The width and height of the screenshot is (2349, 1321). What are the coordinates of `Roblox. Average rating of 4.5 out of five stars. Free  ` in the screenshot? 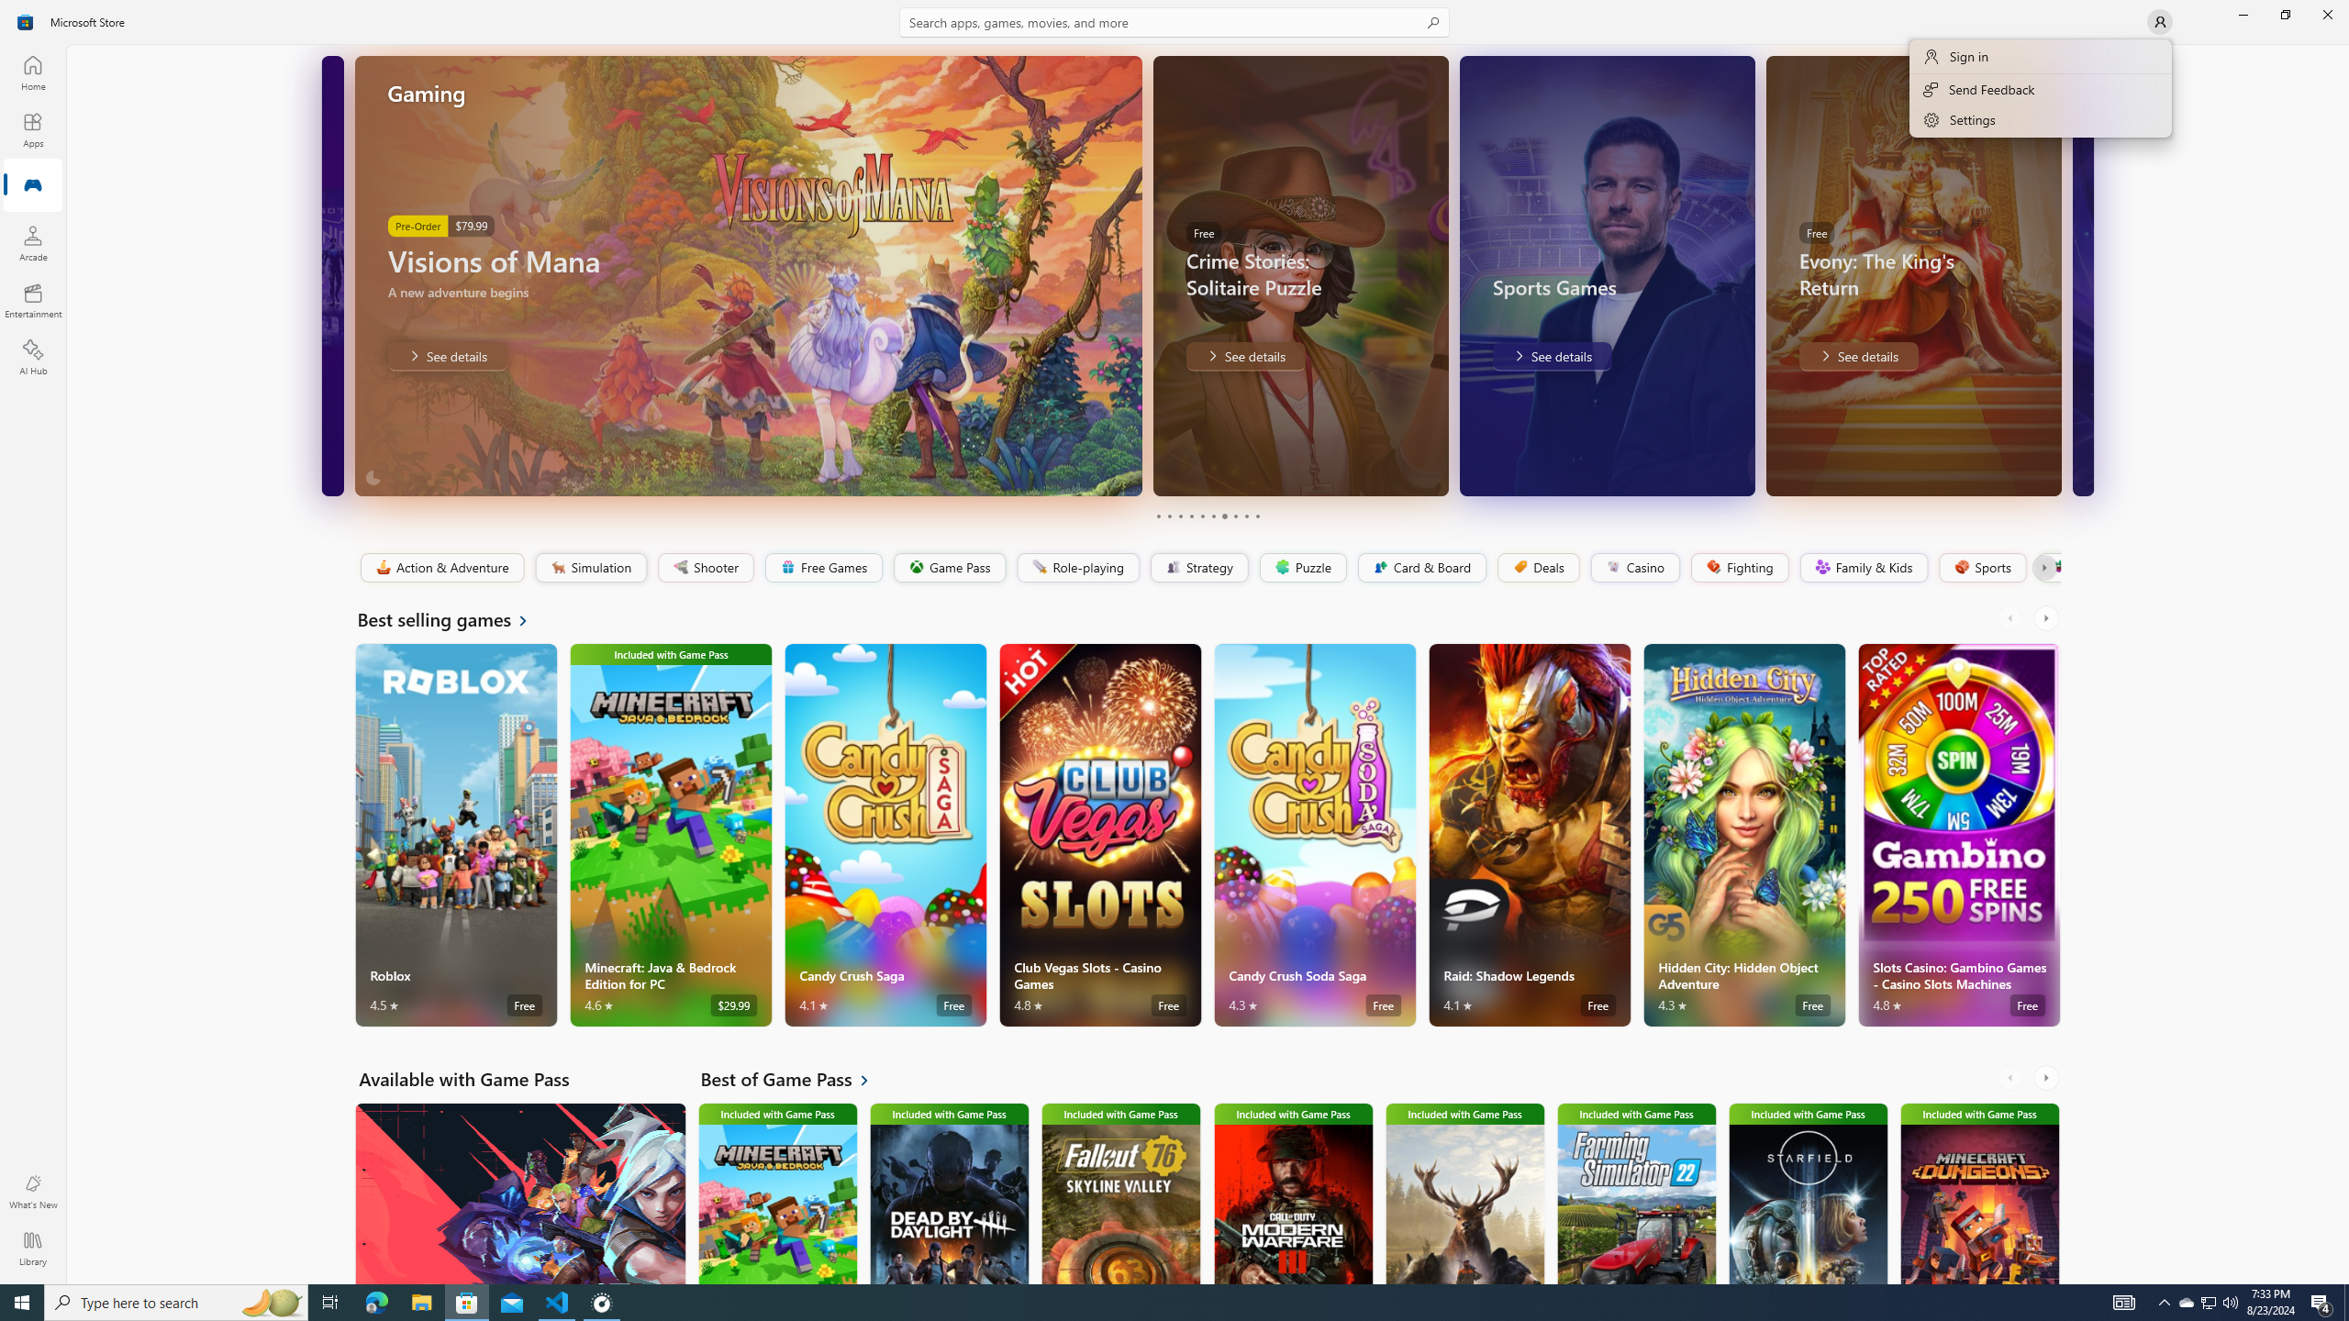 It's located at (457, 835).